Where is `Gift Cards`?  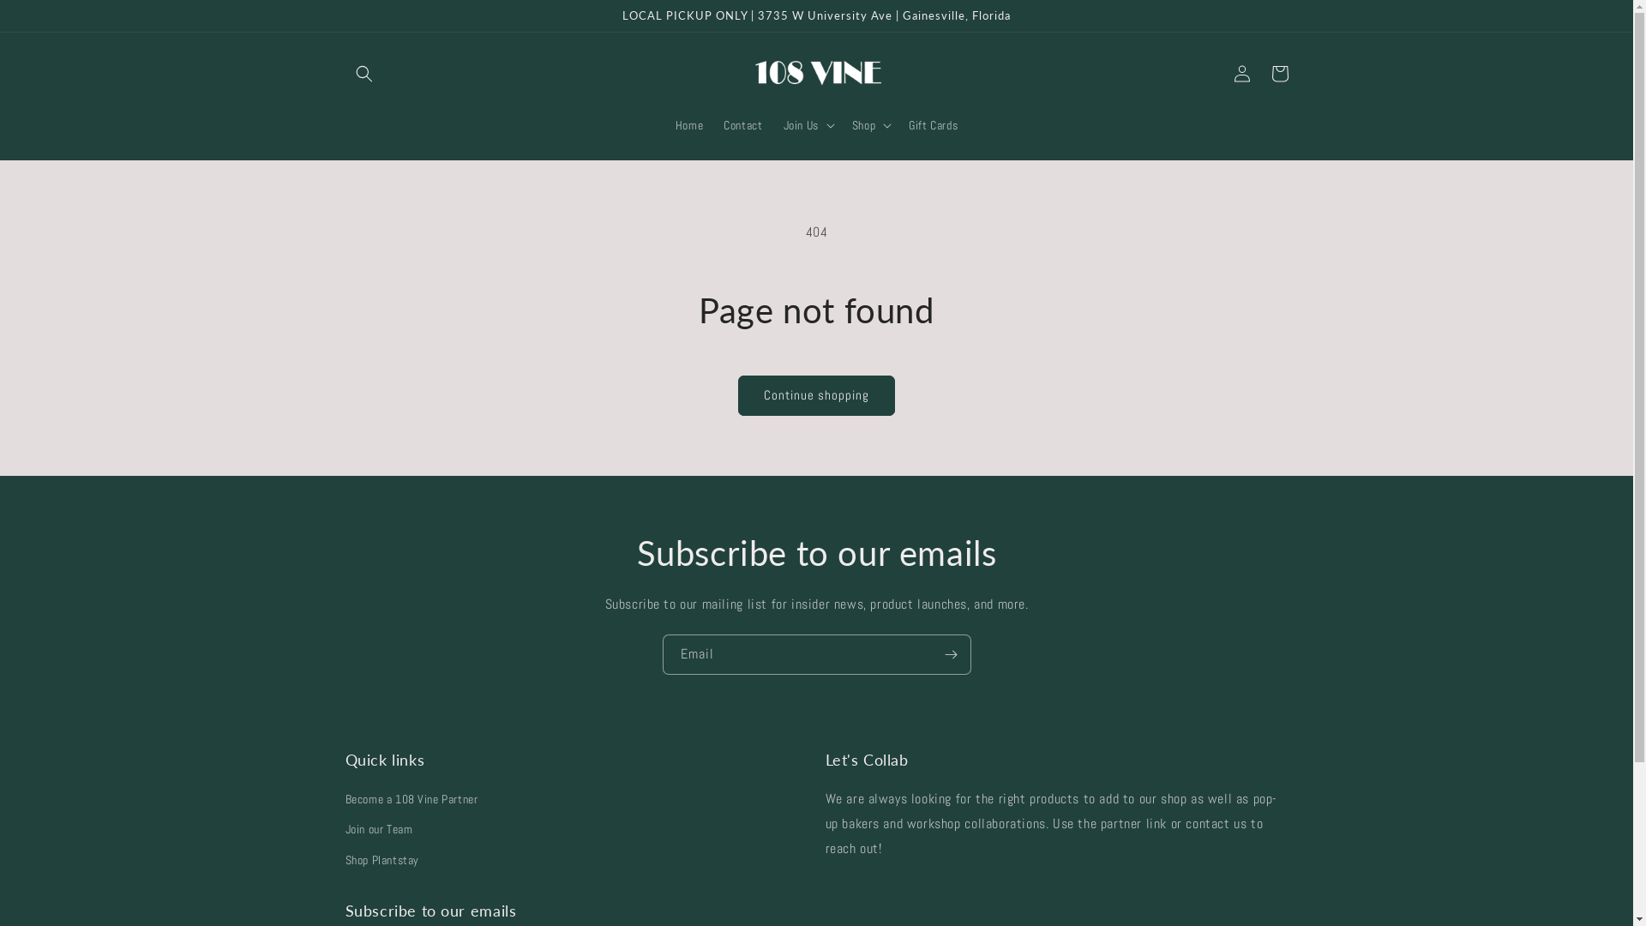
Gift Cards is located at coordinates (933, 125).